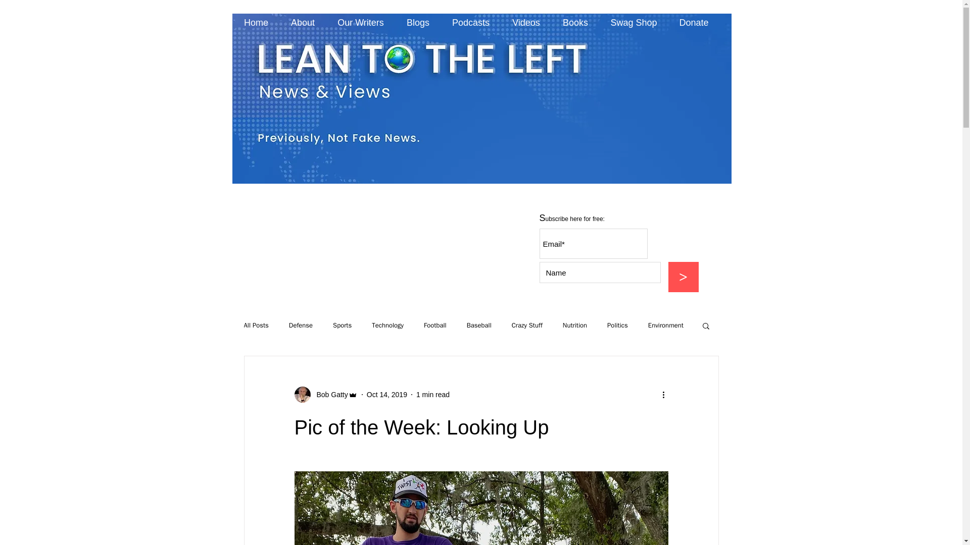 The height and width of the screenshot is (545, 970). I want to click on Our Writers, so click(361, 23).